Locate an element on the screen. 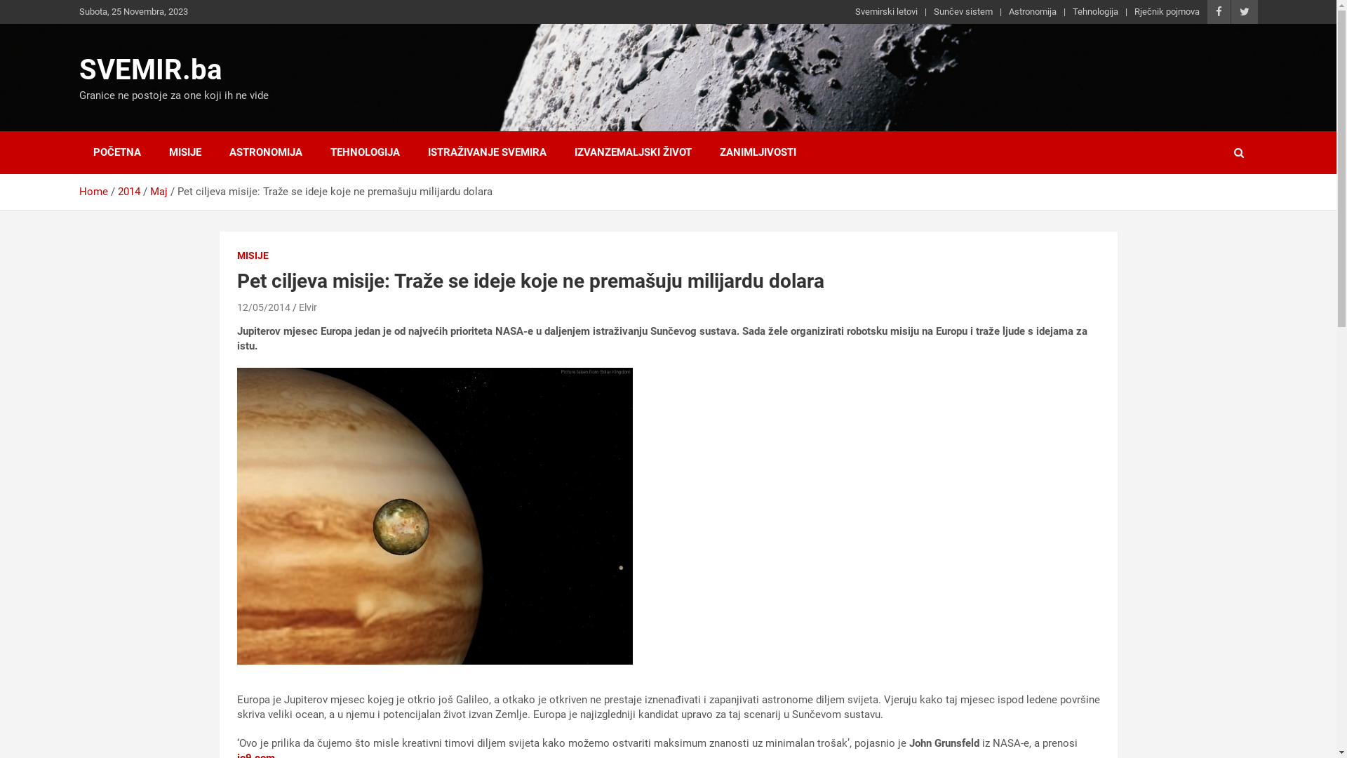  Svemirski letovi is located at coordinates (885, 12).